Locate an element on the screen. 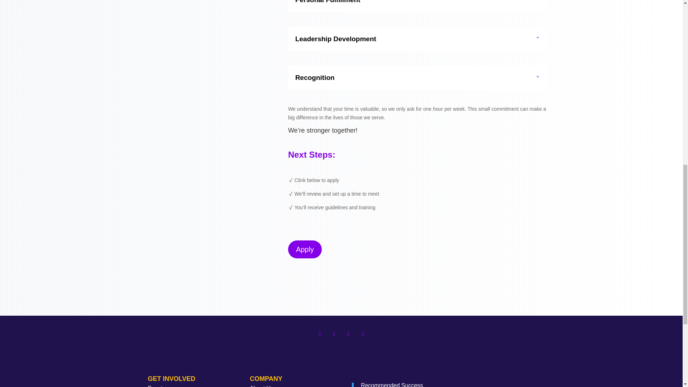 The width and height of the screenshot is (688, 387). About Us is located at coordinates (261, 386).